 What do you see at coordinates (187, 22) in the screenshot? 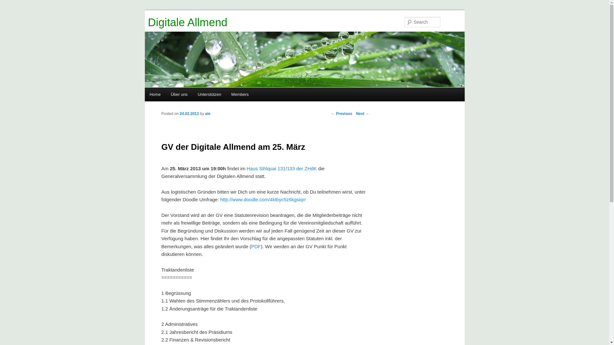
I see `Digitale Allmend` at bounding box center [187, 22].